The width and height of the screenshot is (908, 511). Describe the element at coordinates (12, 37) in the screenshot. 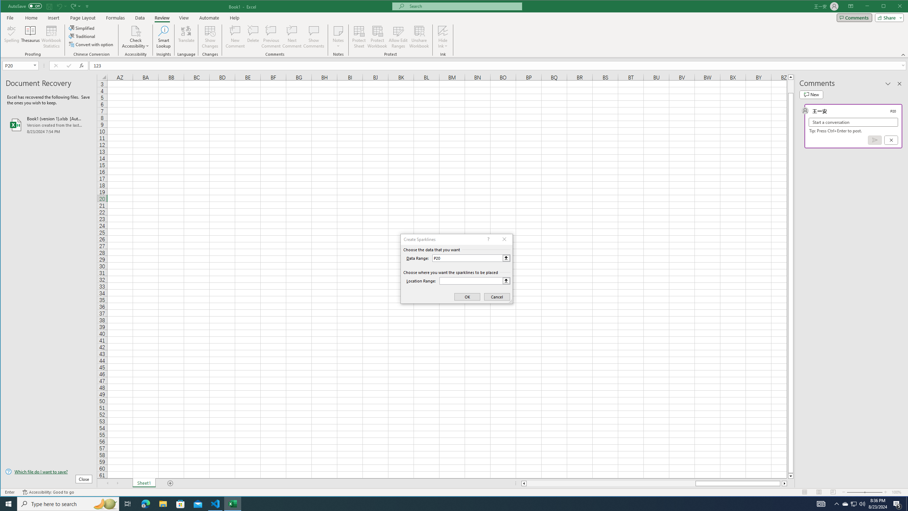

I see `Spelling...` at that location.